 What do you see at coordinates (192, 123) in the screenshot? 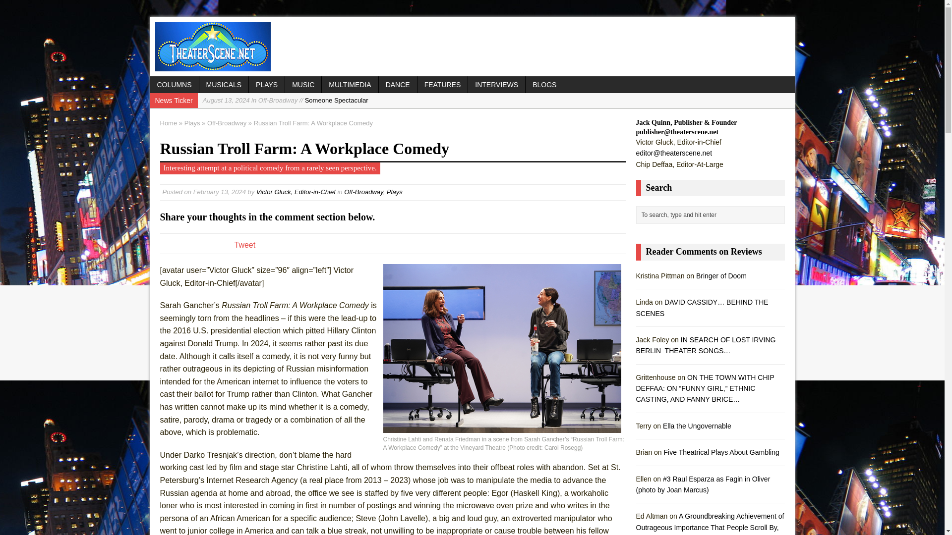
I see `Plays` at bounding box center [192, 123].